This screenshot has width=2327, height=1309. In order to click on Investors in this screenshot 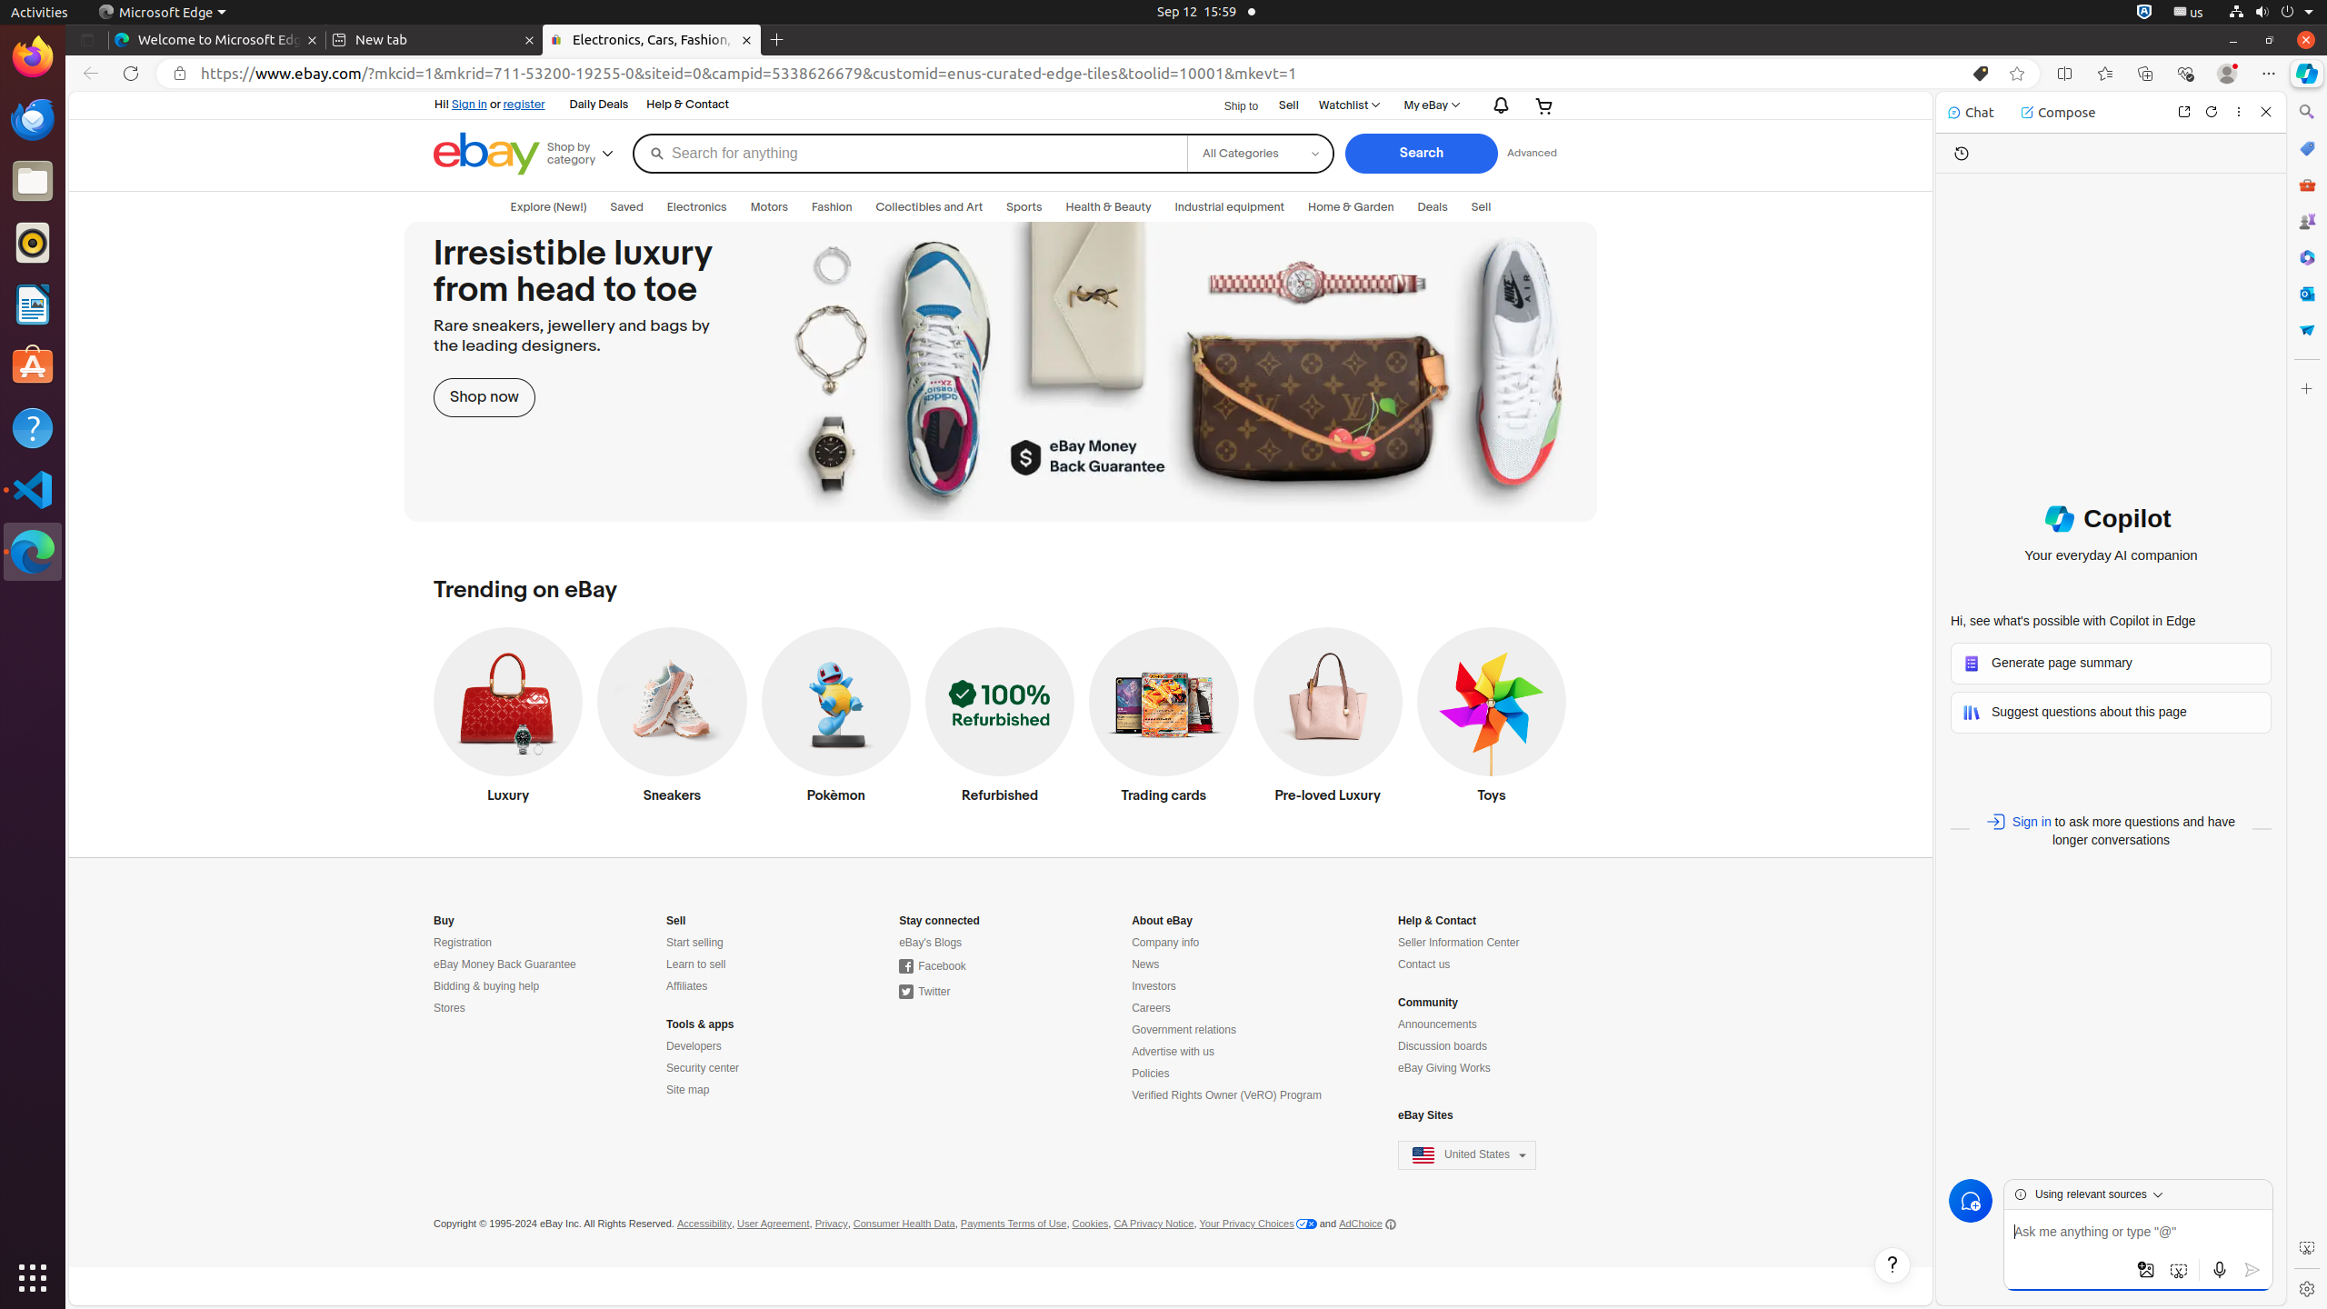, I will do `click(1154, 987)`.